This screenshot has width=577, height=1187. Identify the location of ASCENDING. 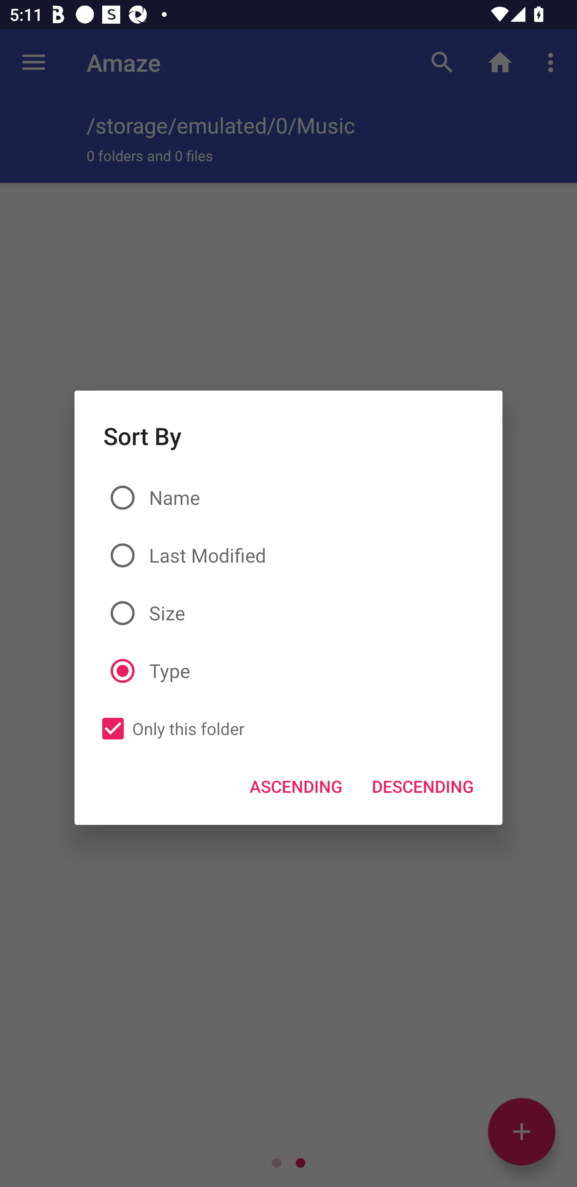
(296, 786).